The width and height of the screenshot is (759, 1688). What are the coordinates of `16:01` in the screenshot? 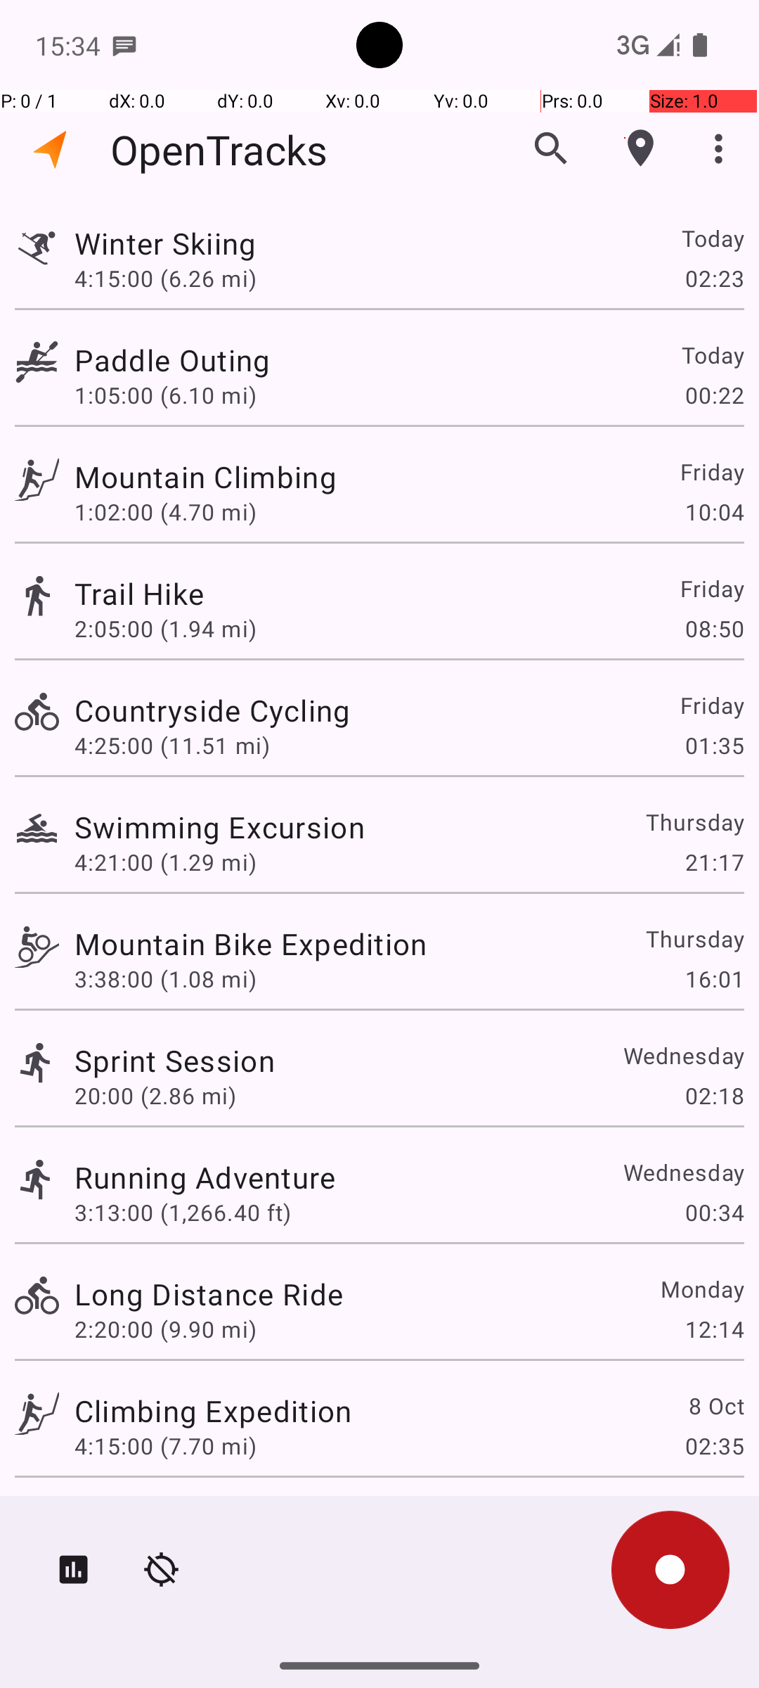 It's located at (714, 979).